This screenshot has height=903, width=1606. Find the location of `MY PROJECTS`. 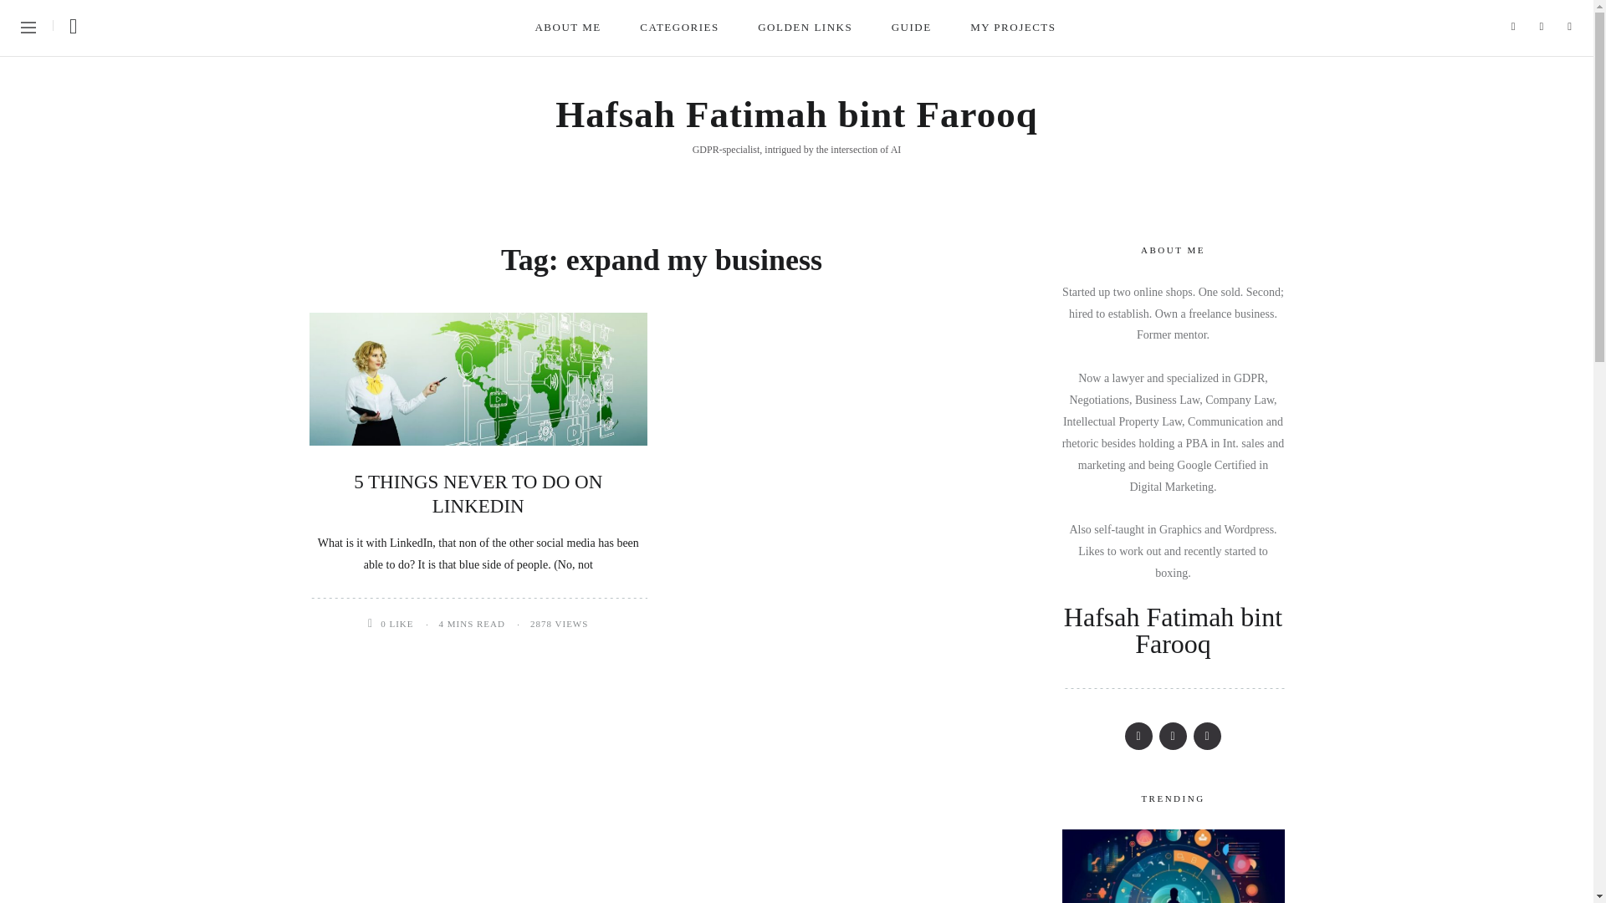

MY PROJECTS is located at coordinates (1014, 28).